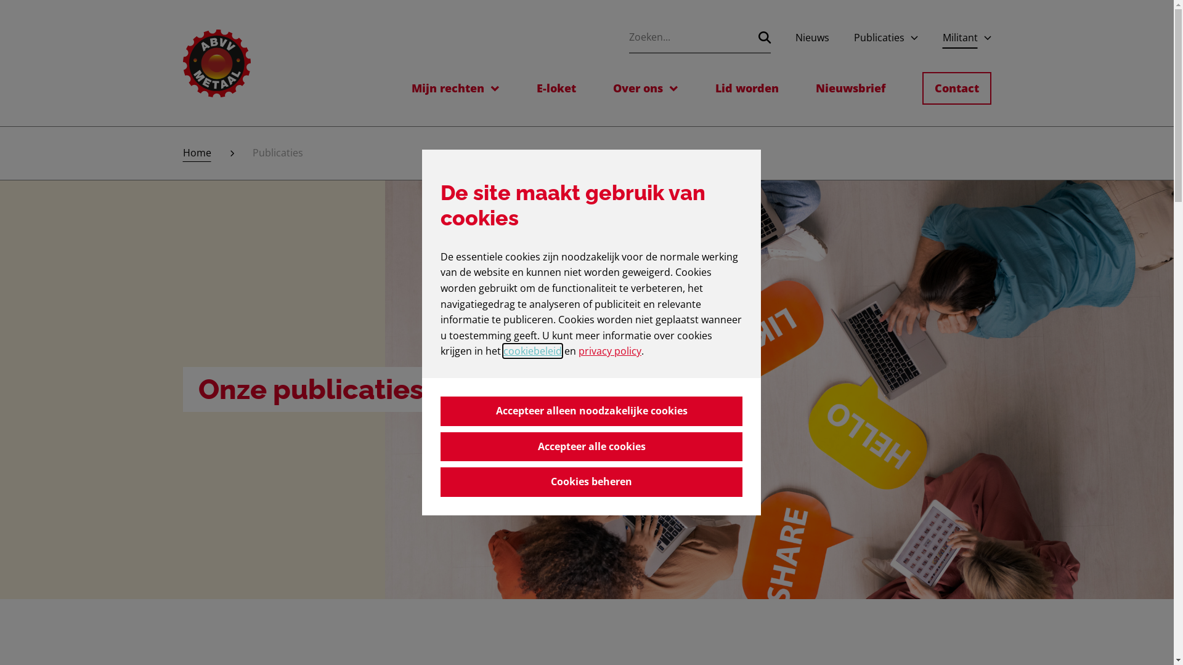 This screenshot has width=1183, height=665. Describe the element at coordinates (448, 89) in the screenshot. I see `Mijn rechten` at that location.